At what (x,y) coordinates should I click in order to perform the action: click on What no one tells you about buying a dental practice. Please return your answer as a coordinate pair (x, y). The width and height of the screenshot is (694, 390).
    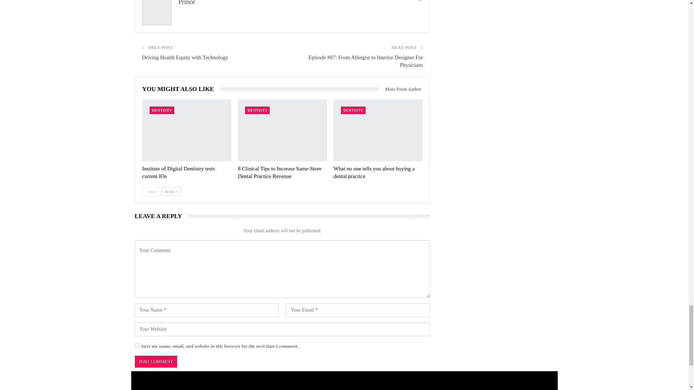
    Looking at the image, I should click on (374, 172).